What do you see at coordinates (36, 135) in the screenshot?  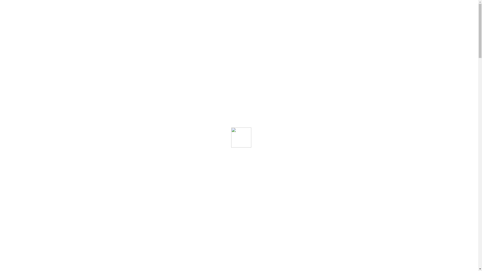 I see `Lavora con noi` at bounding box center [36, 135].